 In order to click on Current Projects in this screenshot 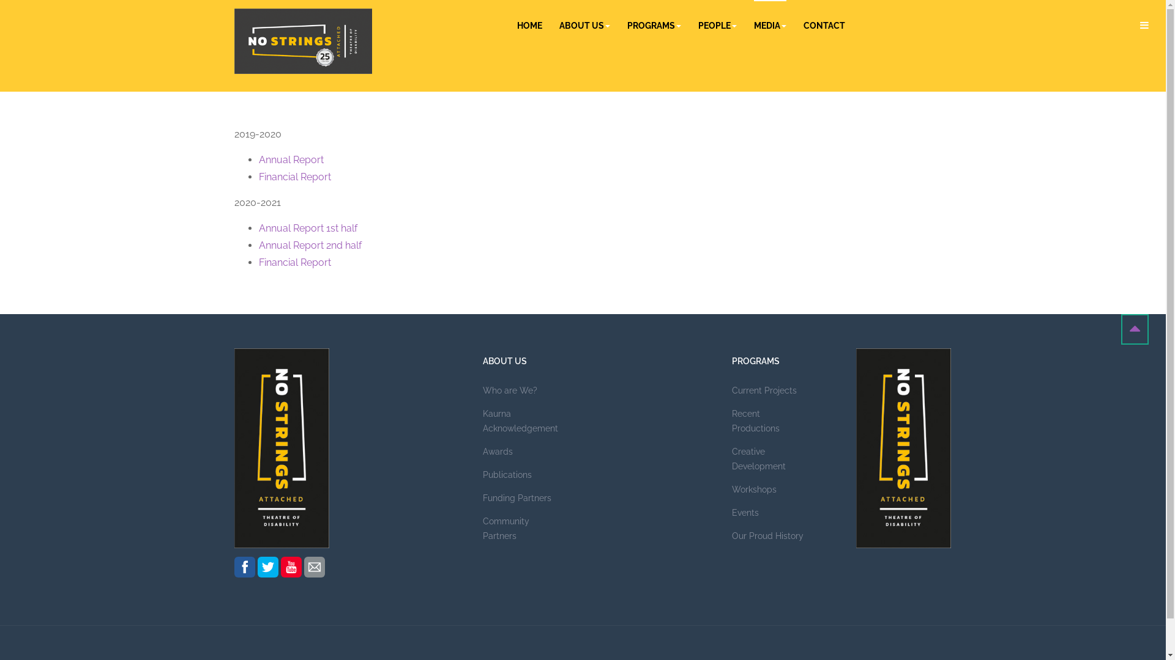, I will do `click(770, 395)`.